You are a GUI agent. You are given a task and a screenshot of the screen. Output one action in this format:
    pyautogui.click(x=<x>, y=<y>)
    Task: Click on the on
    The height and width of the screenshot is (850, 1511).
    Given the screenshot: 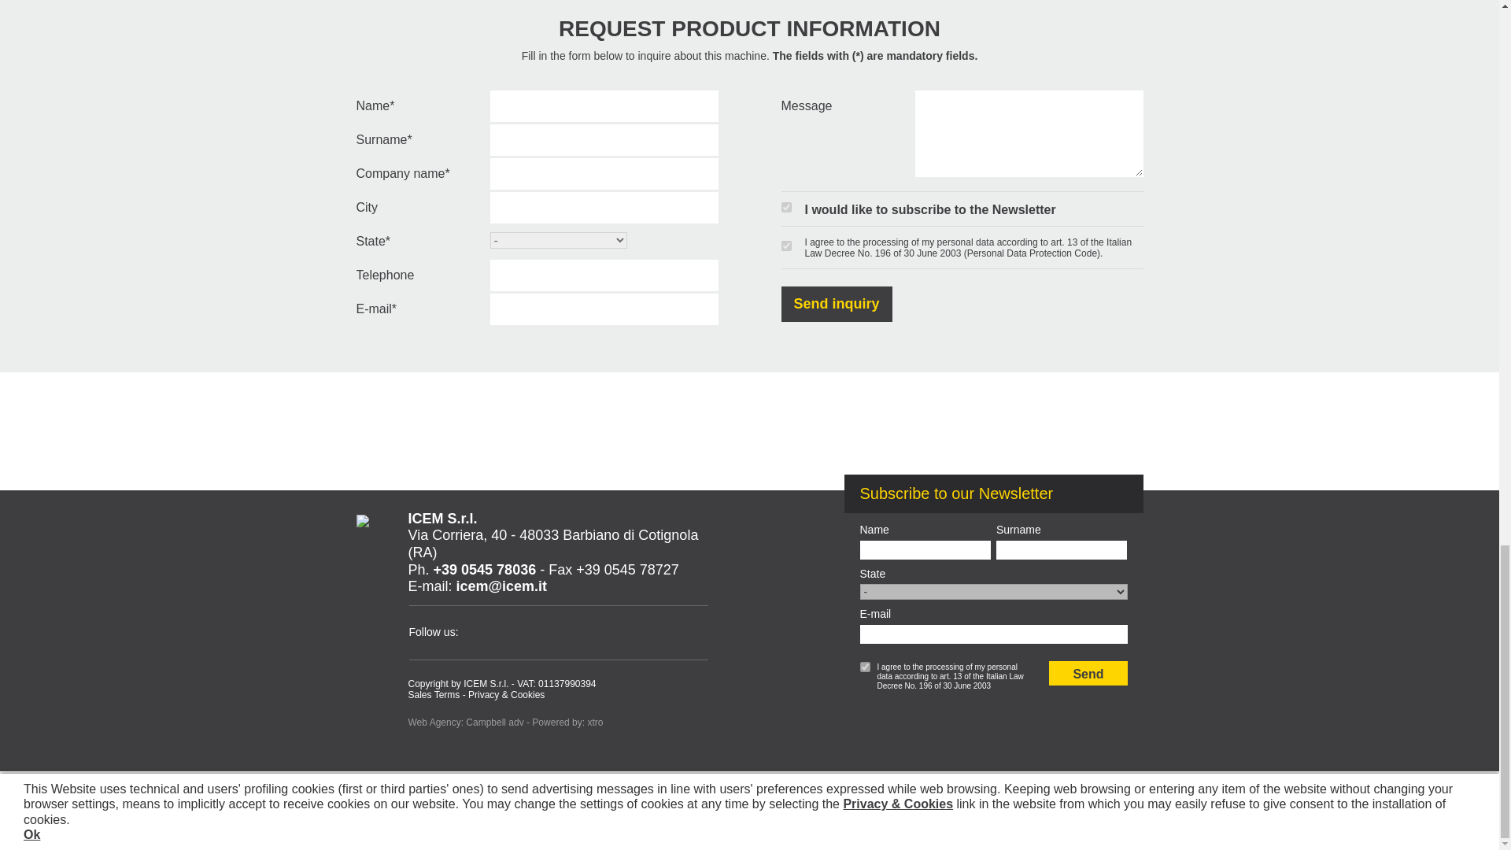 What is the action you would take?
    pyautogui.click(x=785, y=208)
    